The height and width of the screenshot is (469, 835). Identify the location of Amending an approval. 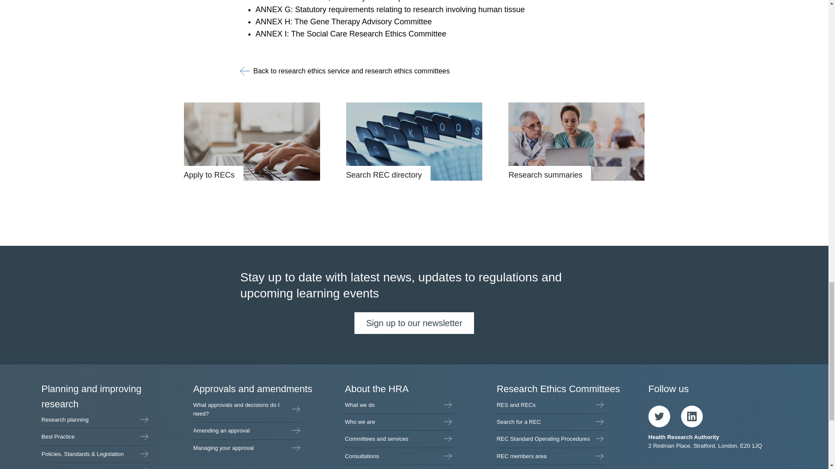
(247, 431).